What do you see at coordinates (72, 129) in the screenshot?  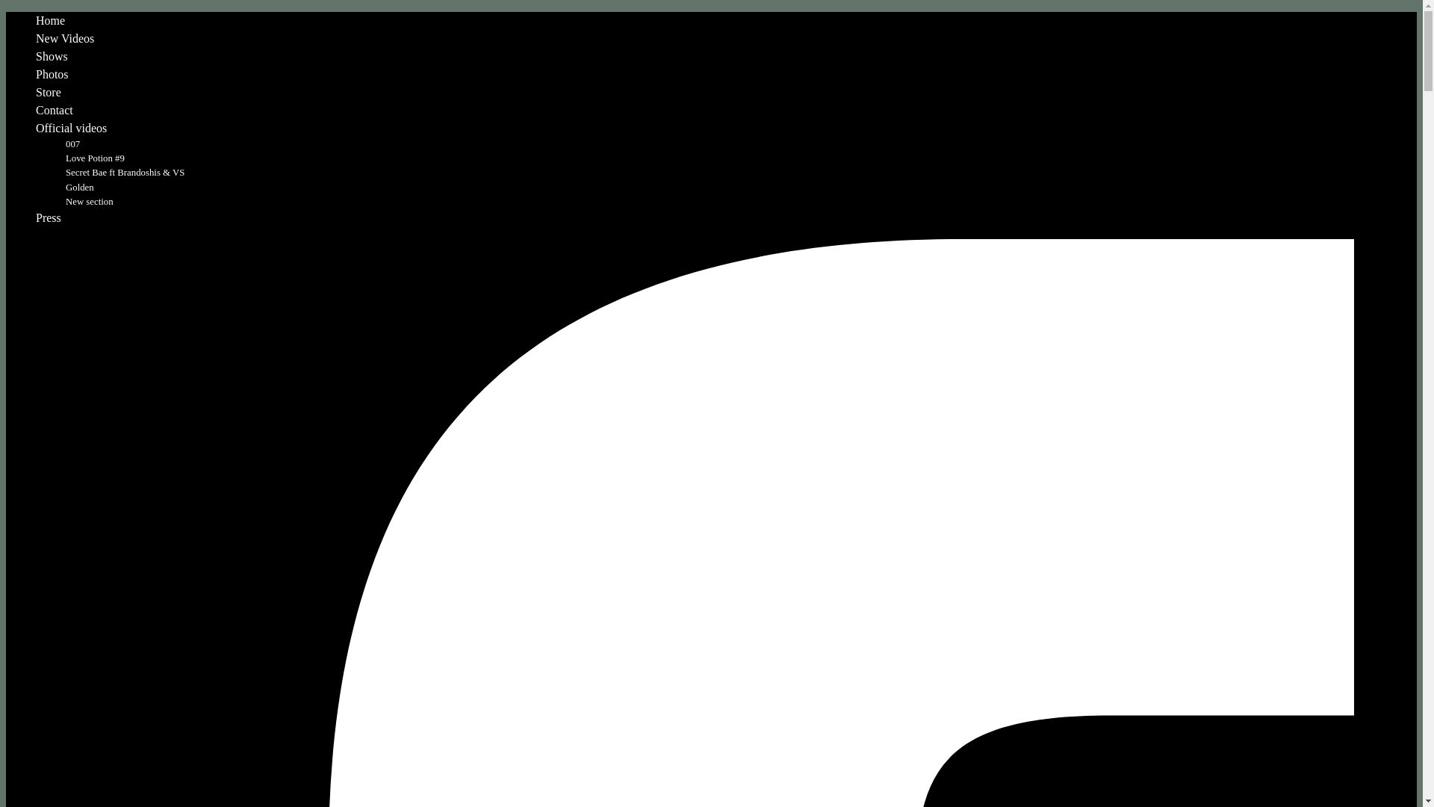 I see `Official videos` at bounding box center [72, 129].